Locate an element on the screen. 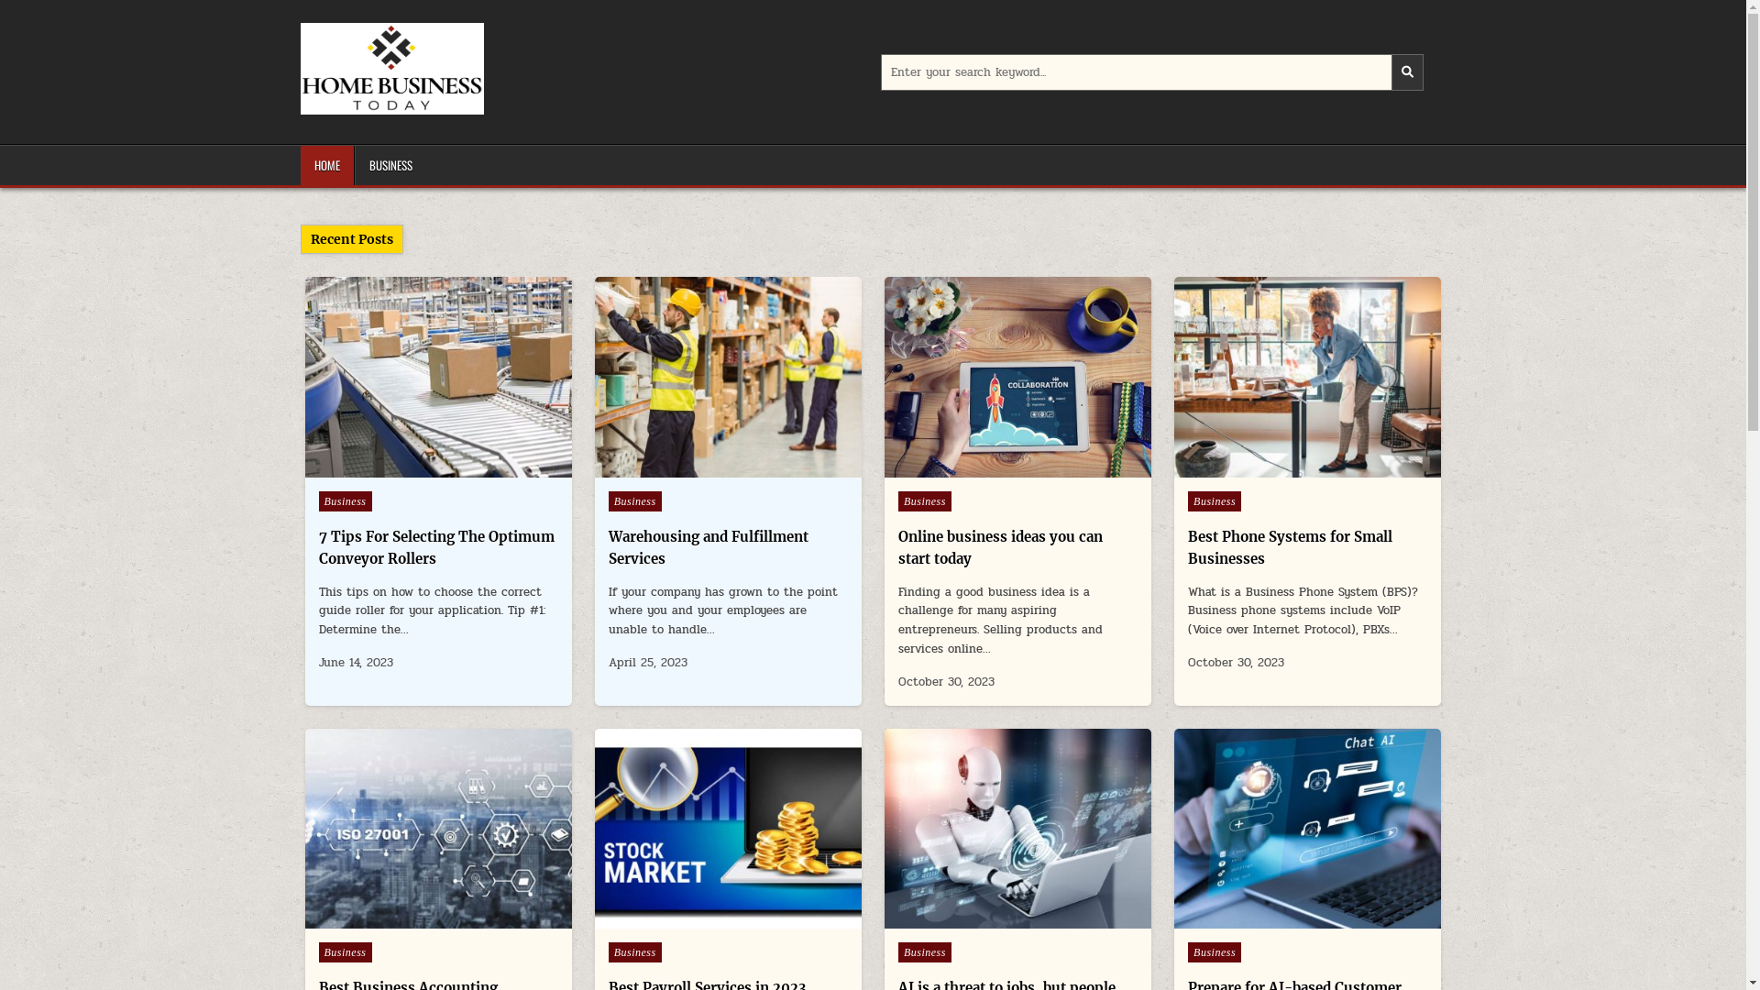  Business is located at coordinates (924, 501).